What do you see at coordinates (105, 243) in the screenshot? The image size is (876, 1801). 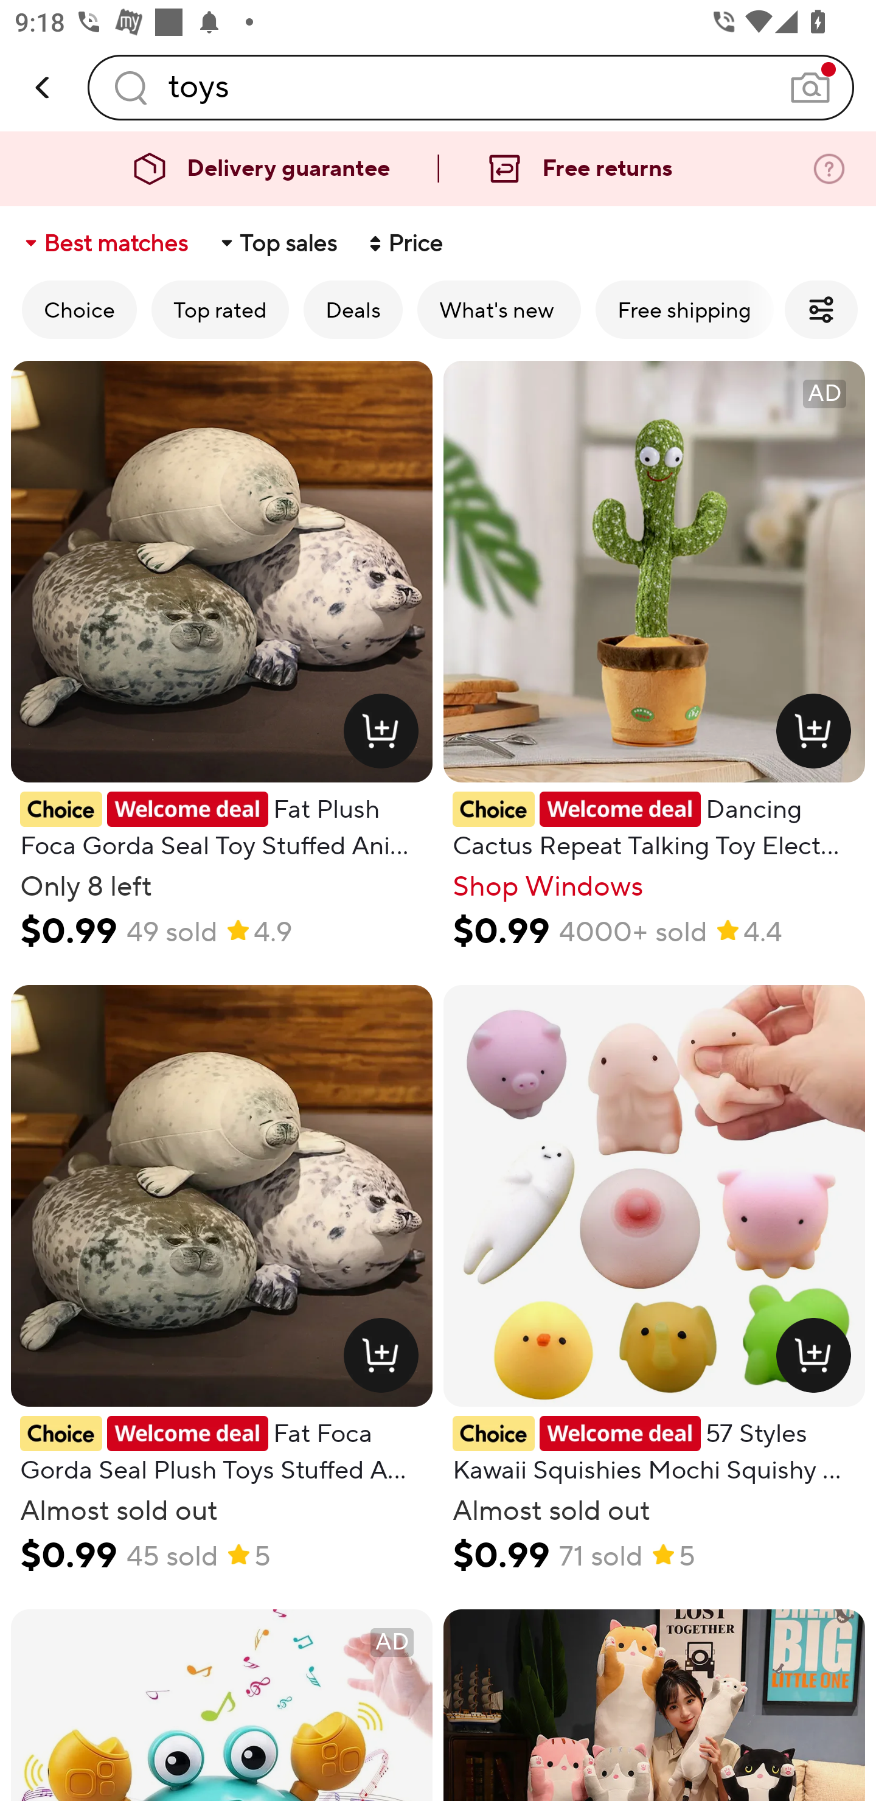 I see `Best matches` at bounding box center [105, 243].